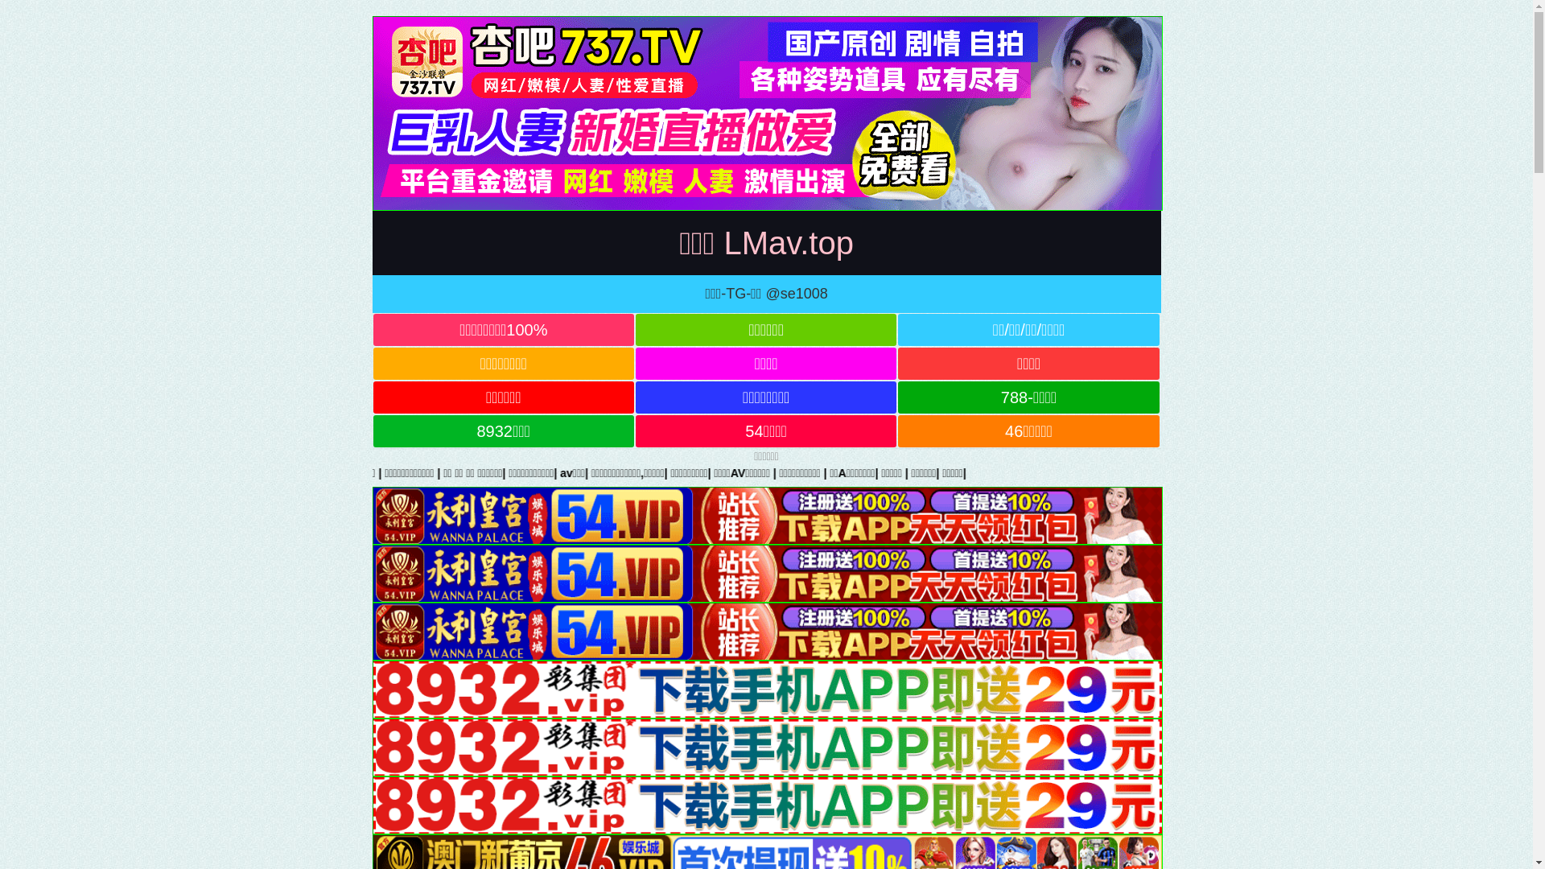  What do you see at coordinates (377, 473) in the screenshot?
I see `|` at bounding box center [377, 473].